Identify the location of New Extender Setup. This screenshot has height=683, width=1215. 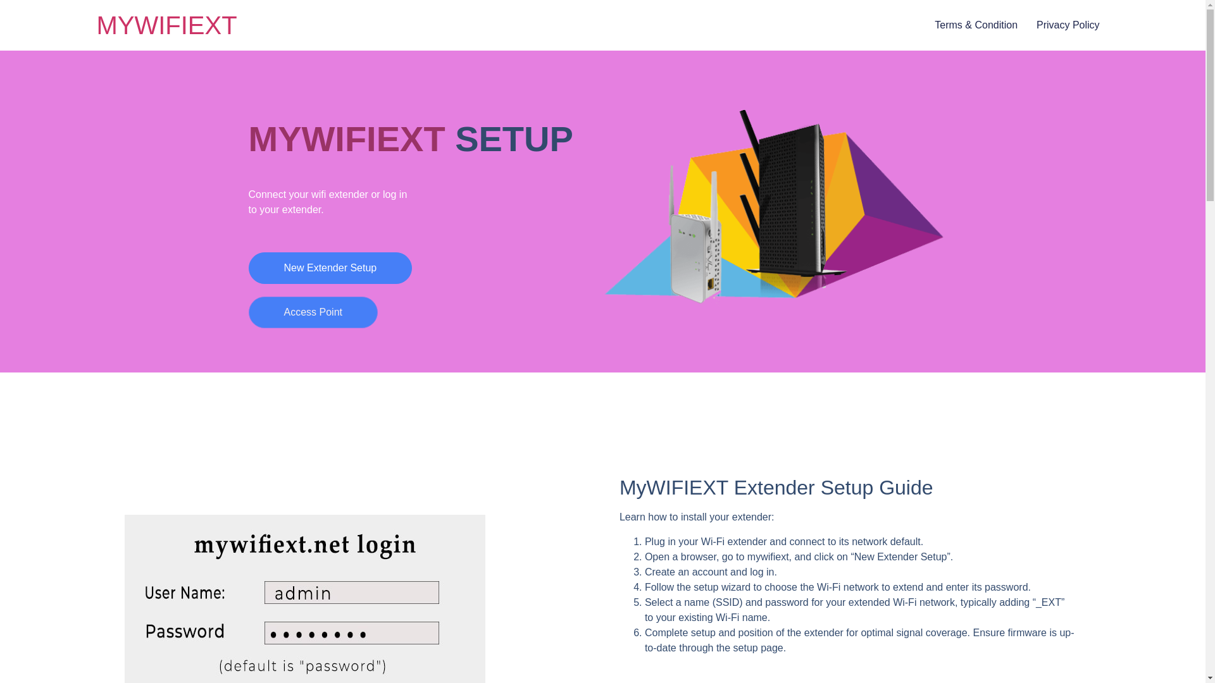
(329, 268).